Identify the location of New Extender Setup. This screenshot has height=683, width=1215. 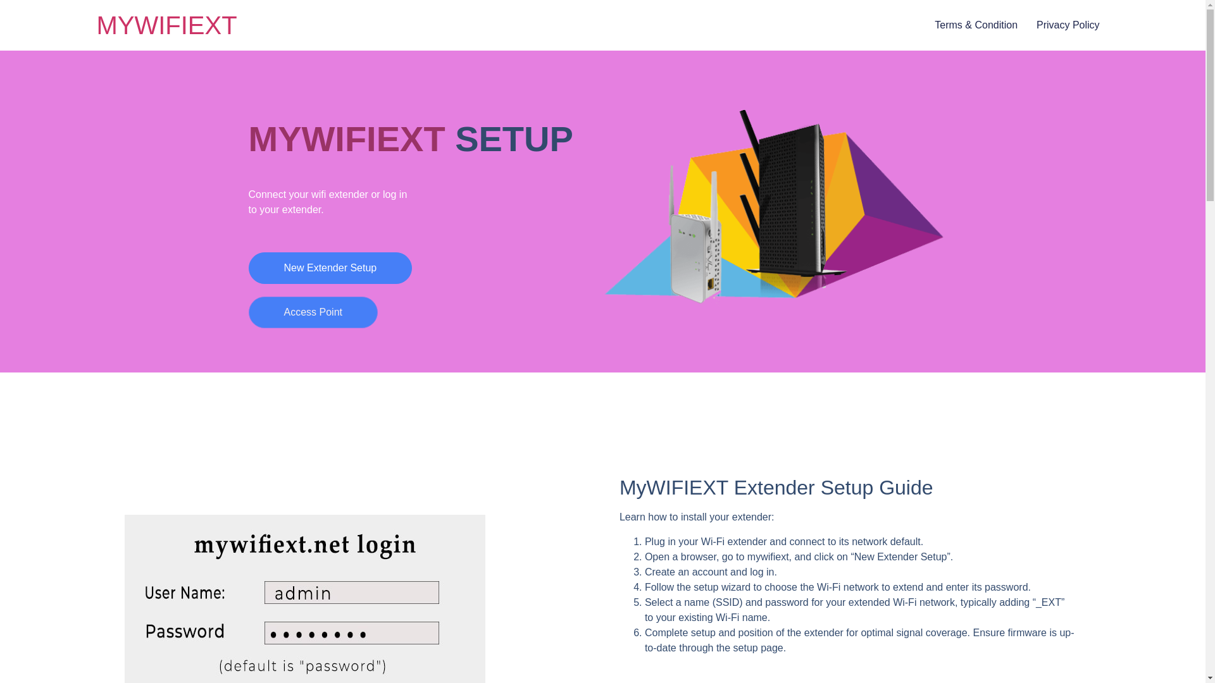
(329, 268).